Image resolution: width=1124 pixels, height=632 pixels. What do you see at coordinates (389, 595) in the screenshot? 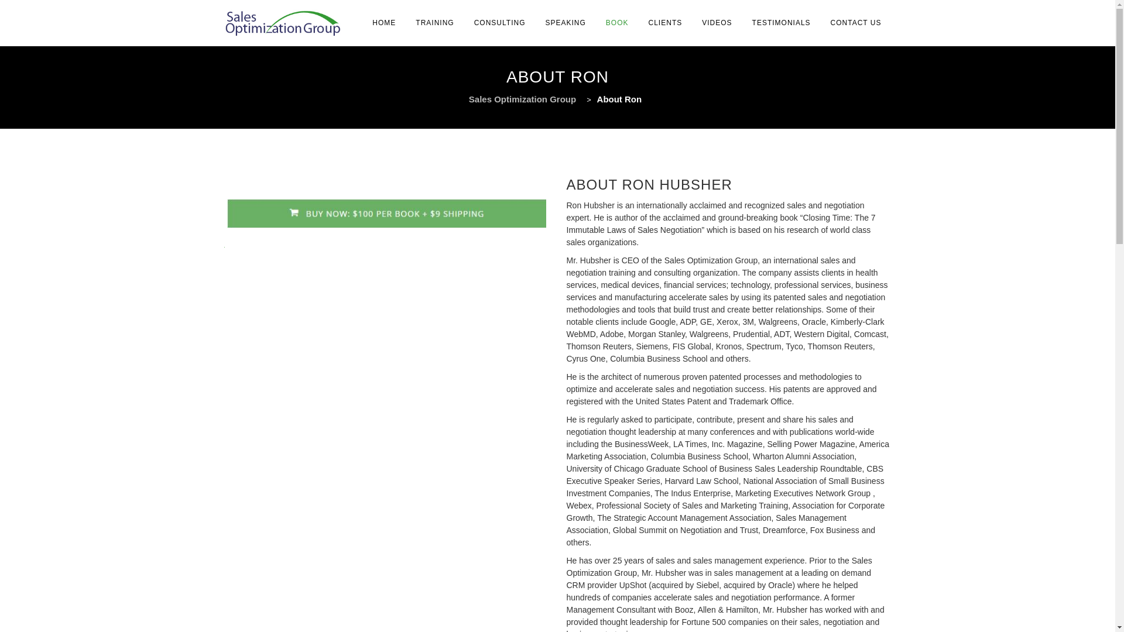
I see `Training` at bounding box center [389, 595].